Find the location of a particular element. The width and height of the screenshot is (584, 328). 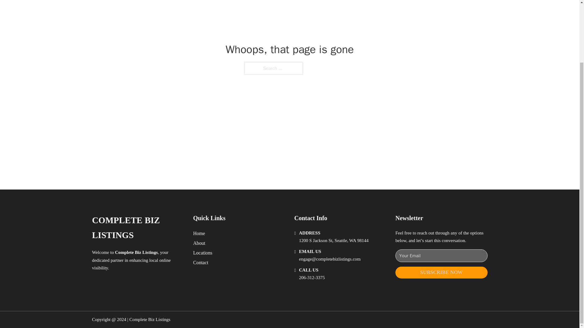

COMPLETE BIZ LISTINGS is located at coordinates (137, 228).